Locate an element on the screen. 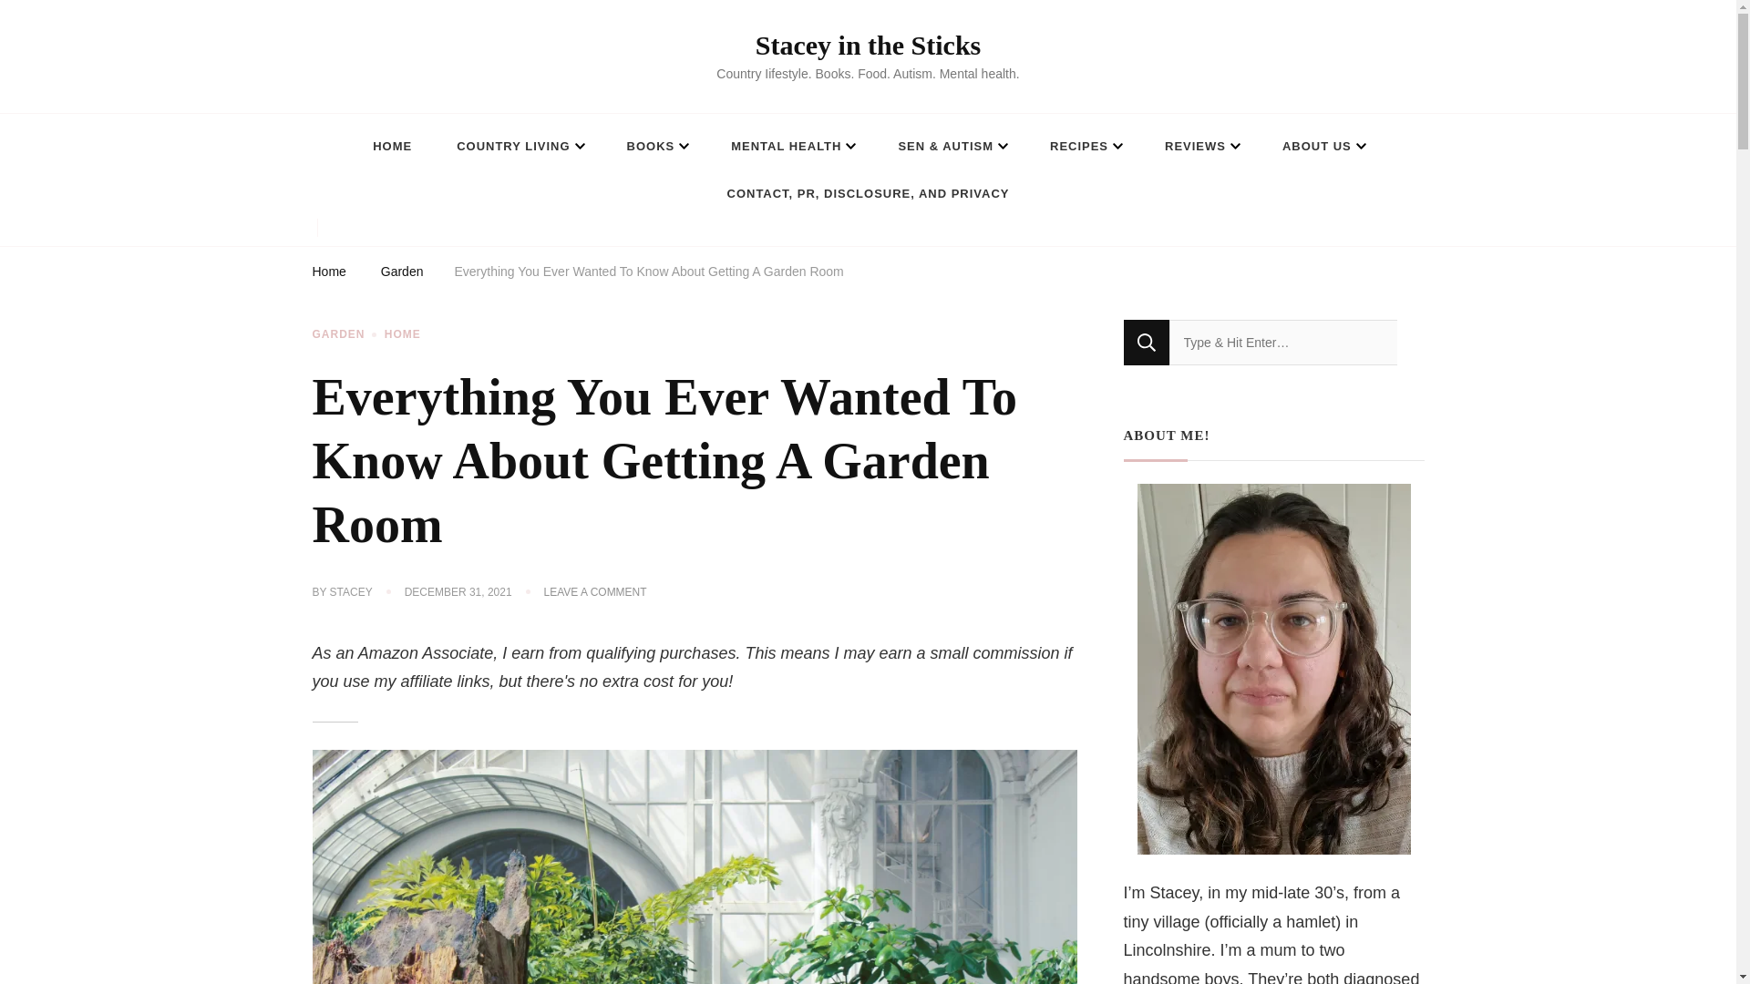  Garden is located at coordinates (402, 274).